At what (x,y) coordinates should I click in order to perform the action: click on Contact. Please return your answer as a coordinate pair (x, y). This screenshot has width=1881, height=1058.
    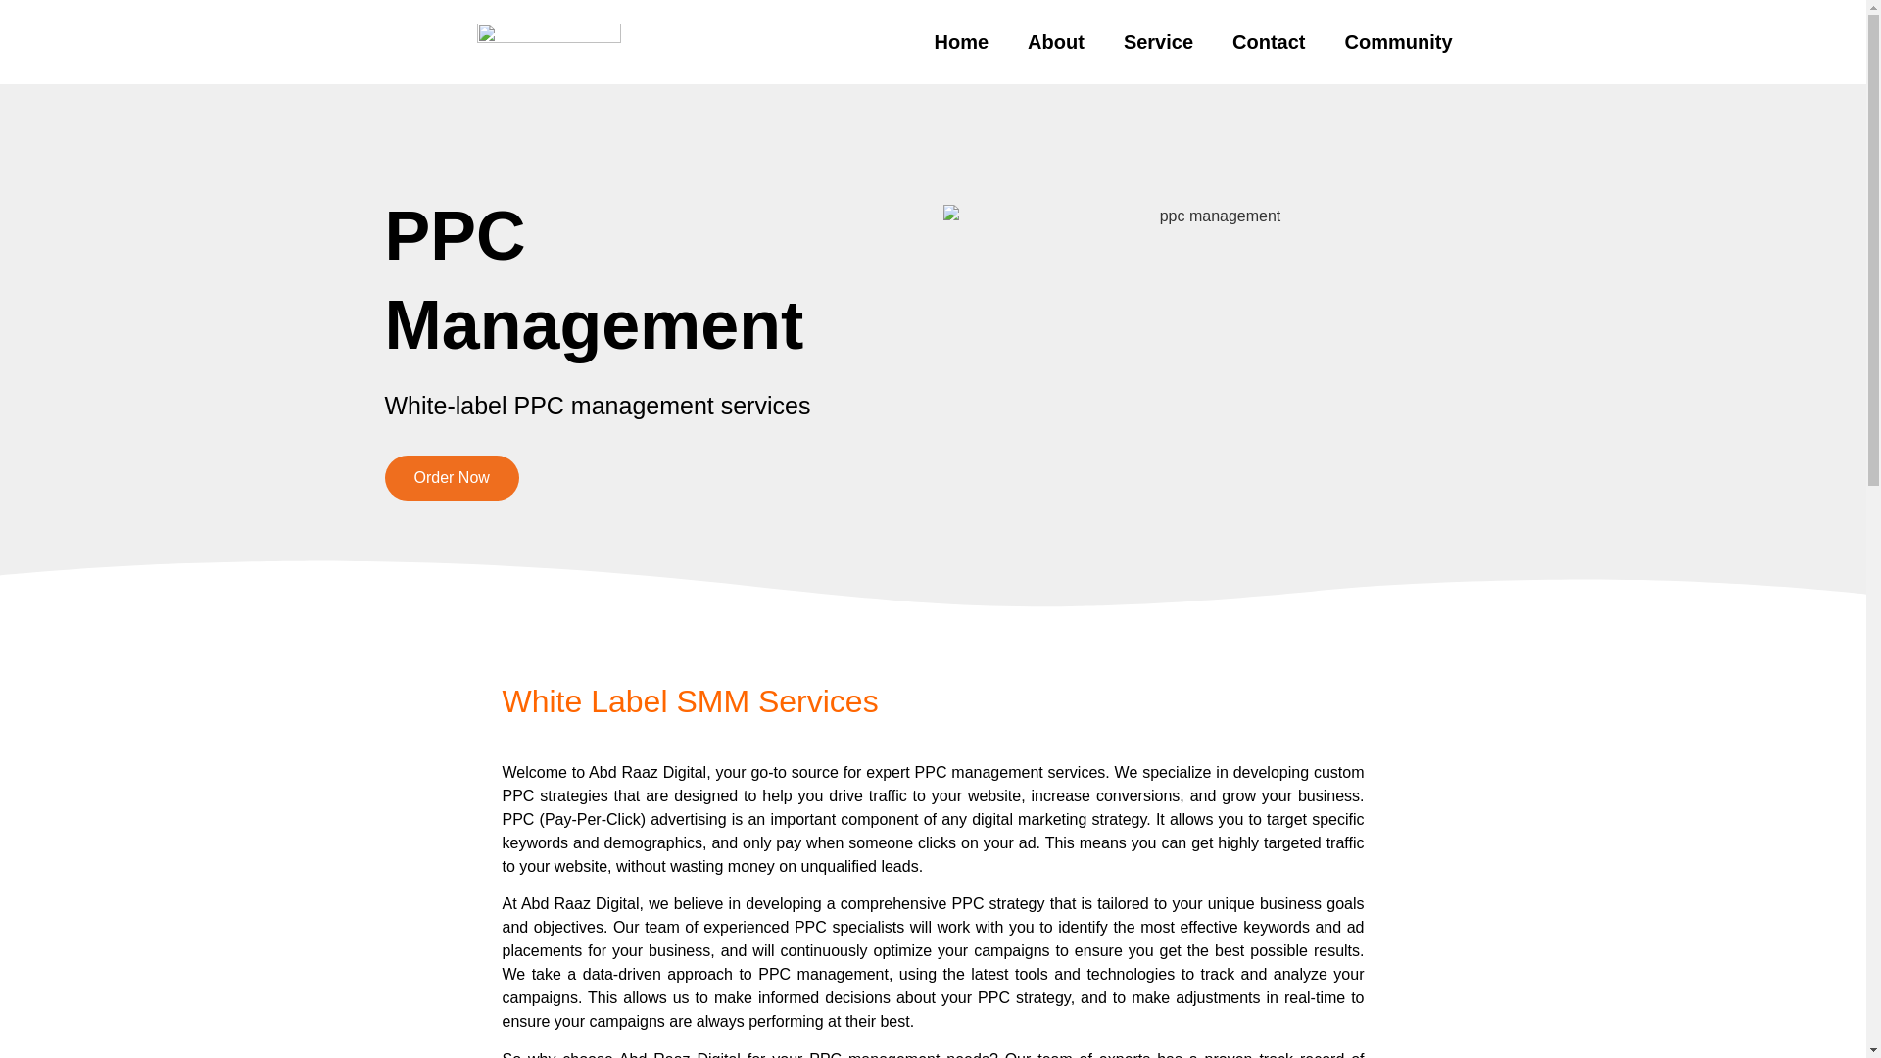
    Looking at the image, I should click on (1268, 41).